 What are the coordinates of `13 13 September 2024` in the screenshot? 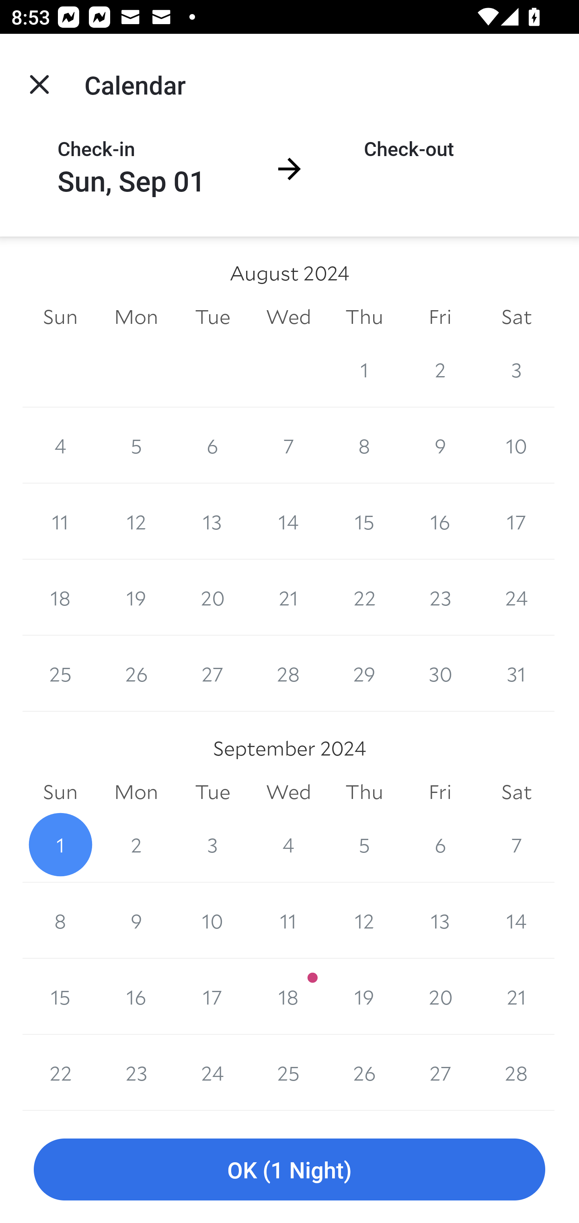 It's located at (440, 920).